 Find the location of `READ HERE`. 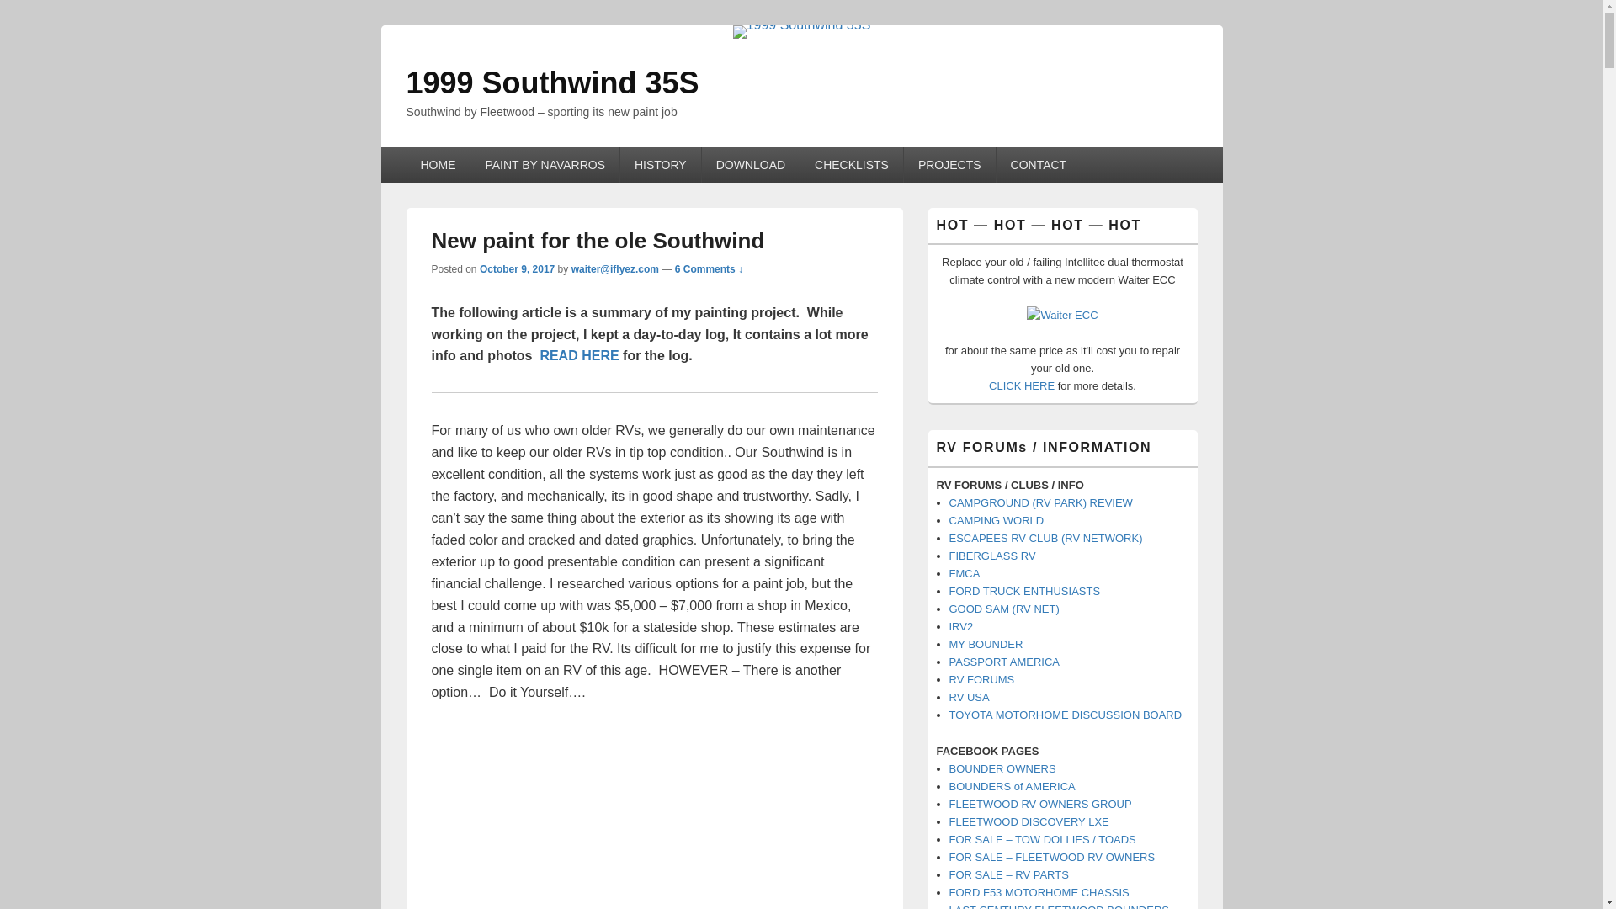

READ HERE is located at coordinates (579, 355).